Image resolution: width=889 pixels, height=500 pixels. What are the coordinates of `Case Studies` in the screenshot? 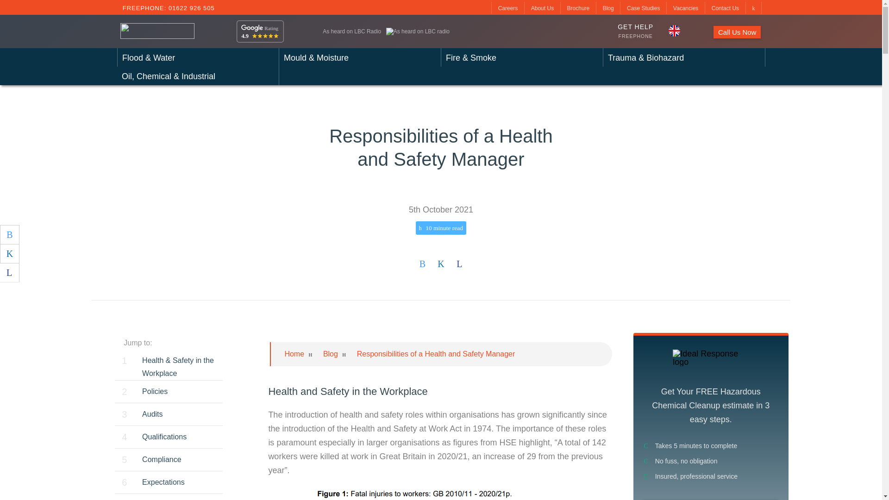 It's located at (643, 8).